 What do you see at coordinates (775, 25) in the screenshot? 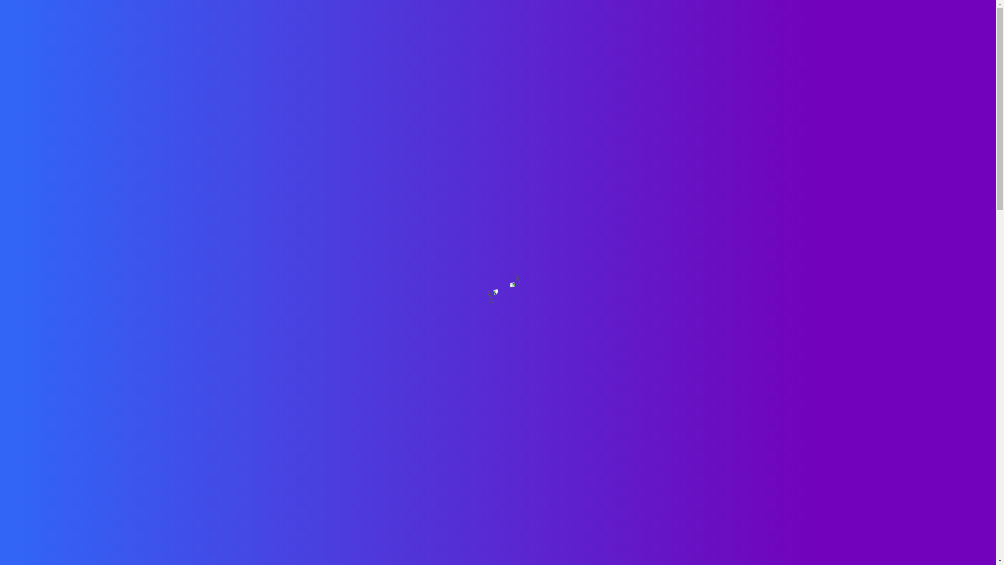
I see `FAQ` at bounding box center [775, 25].